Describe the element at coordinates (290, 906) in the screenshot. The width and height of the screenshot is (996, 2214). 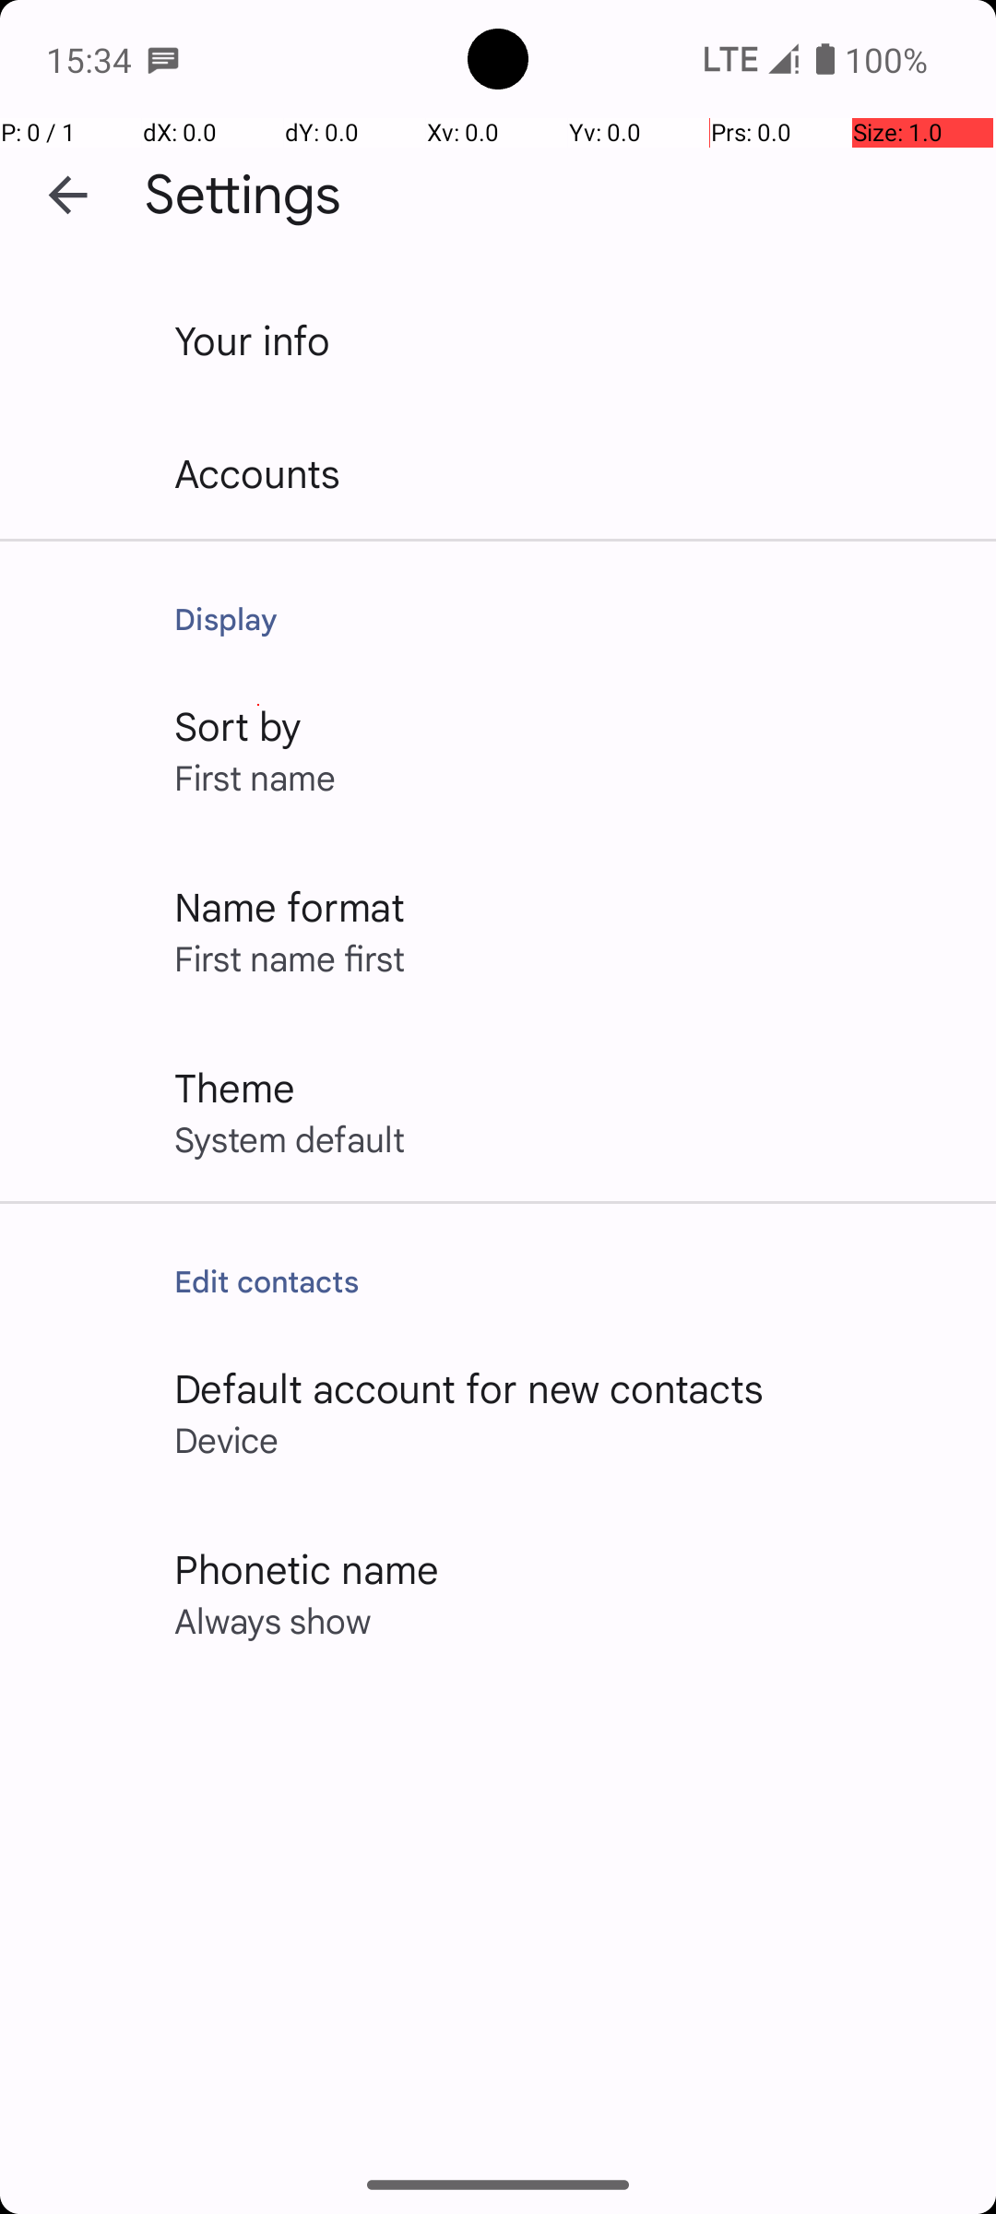
I see `Name format` at that location.